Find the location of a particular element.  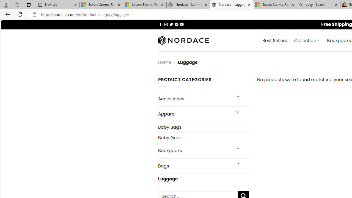

Follow on Pinterest is located at coordinates (177, 24).